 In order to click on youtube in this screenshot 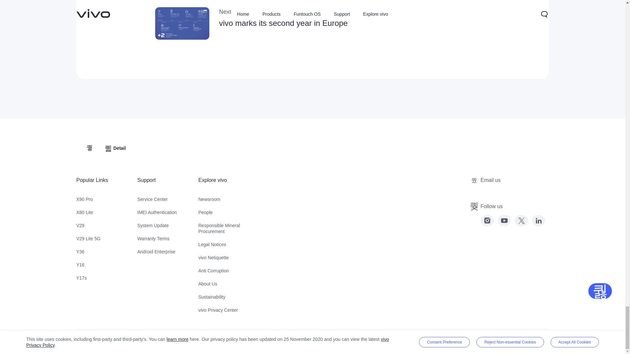, I will do `click(504, 220)`.